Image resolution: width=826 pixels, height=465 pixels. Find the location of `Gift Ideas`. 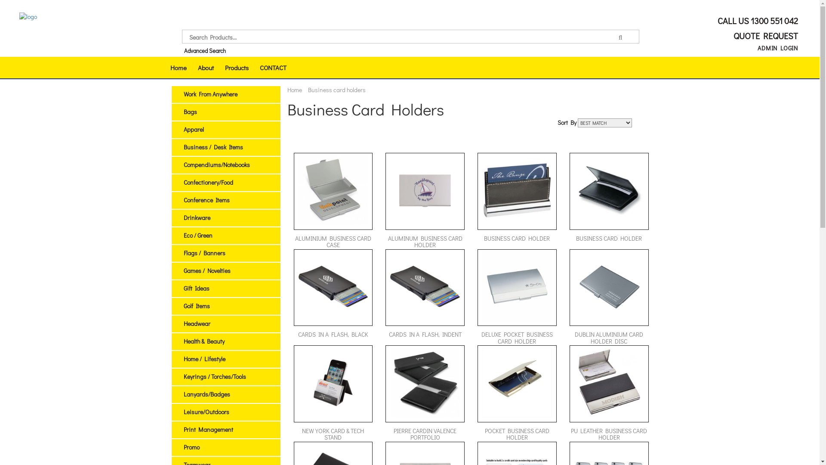

Gift Ideas is located at coordinates (196, 288).